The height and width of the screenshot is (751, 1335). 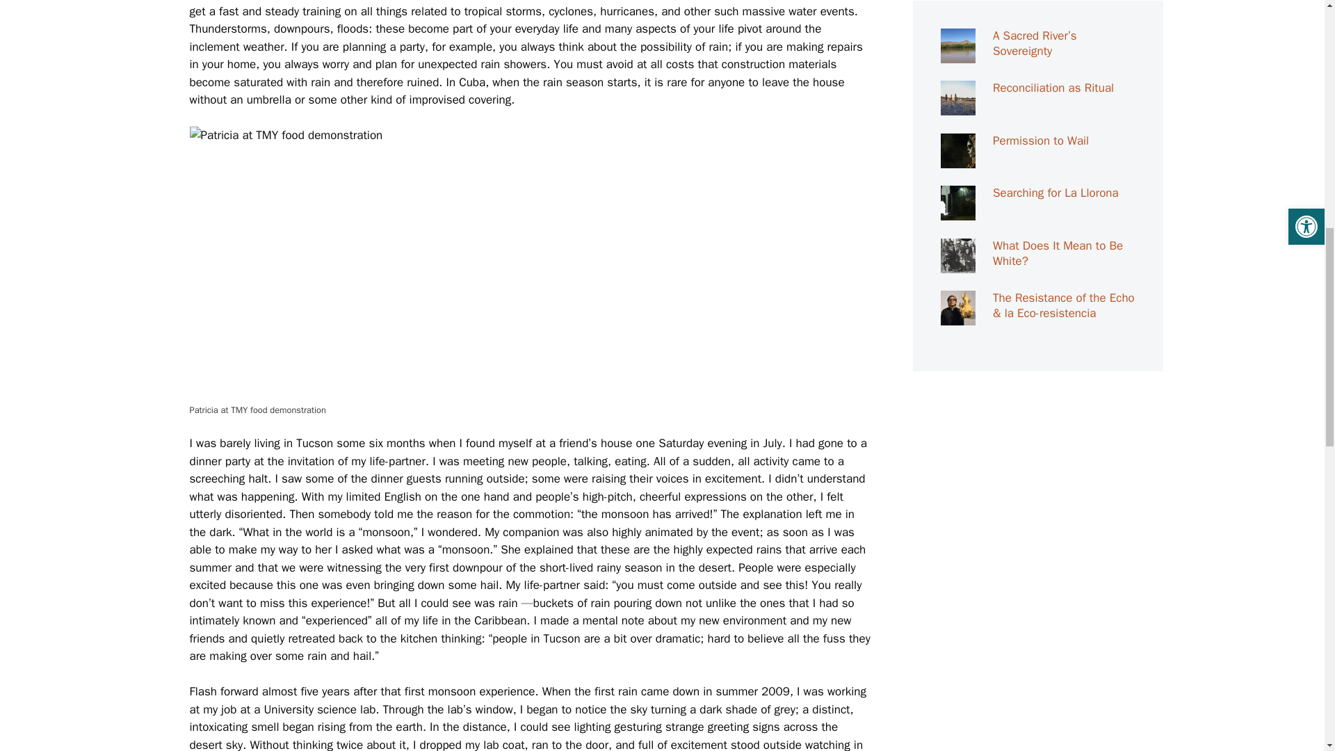 What do you see at coordinates (1041, 140) in the screenshot?
I see `Permission to Wail` at bounding box center [1041, 140].